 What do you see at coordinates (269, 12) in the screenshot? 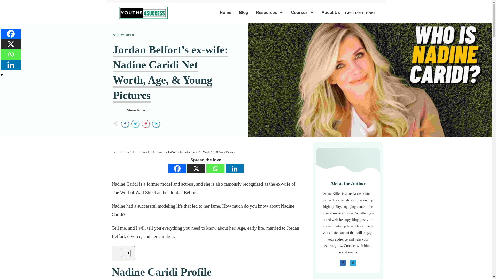
I see `Resources` at bounding box center [269, 12].